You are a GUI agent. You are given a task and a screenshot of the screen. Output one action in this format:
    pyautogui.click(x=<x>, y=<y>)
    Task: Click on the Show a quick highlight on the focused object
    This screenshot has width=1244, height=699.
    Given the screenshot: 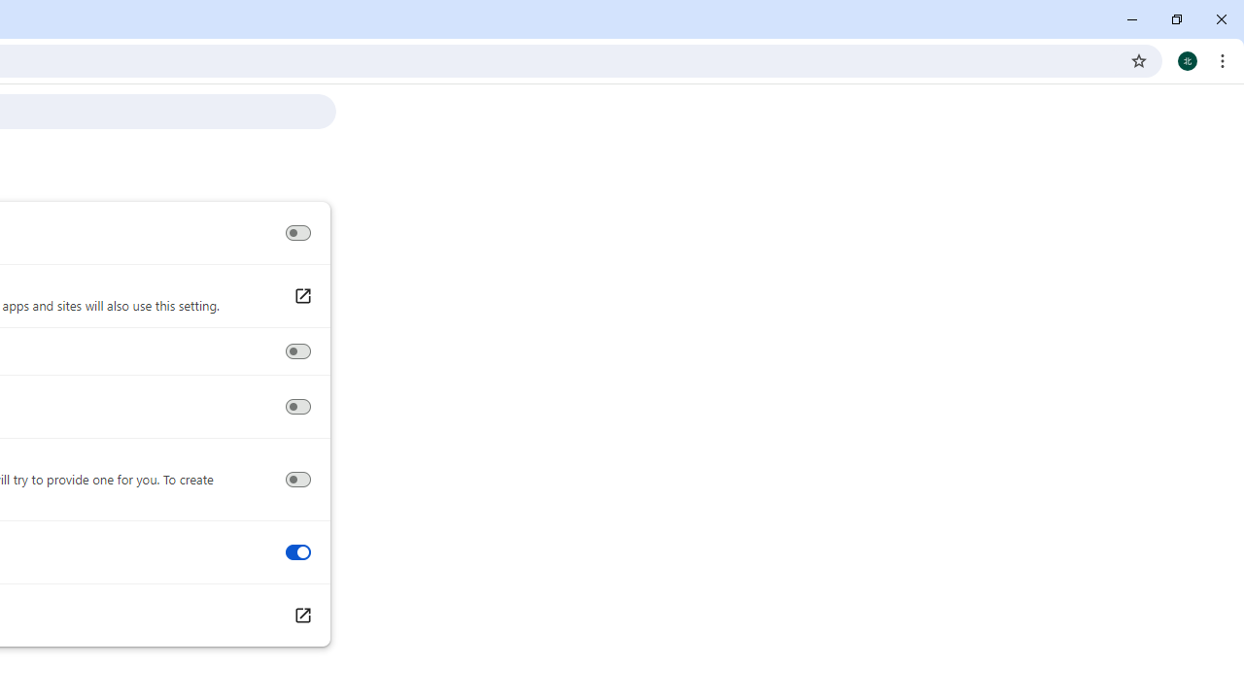 What is the action you would take?
    pyautogui.click(x=297, y=351)
    